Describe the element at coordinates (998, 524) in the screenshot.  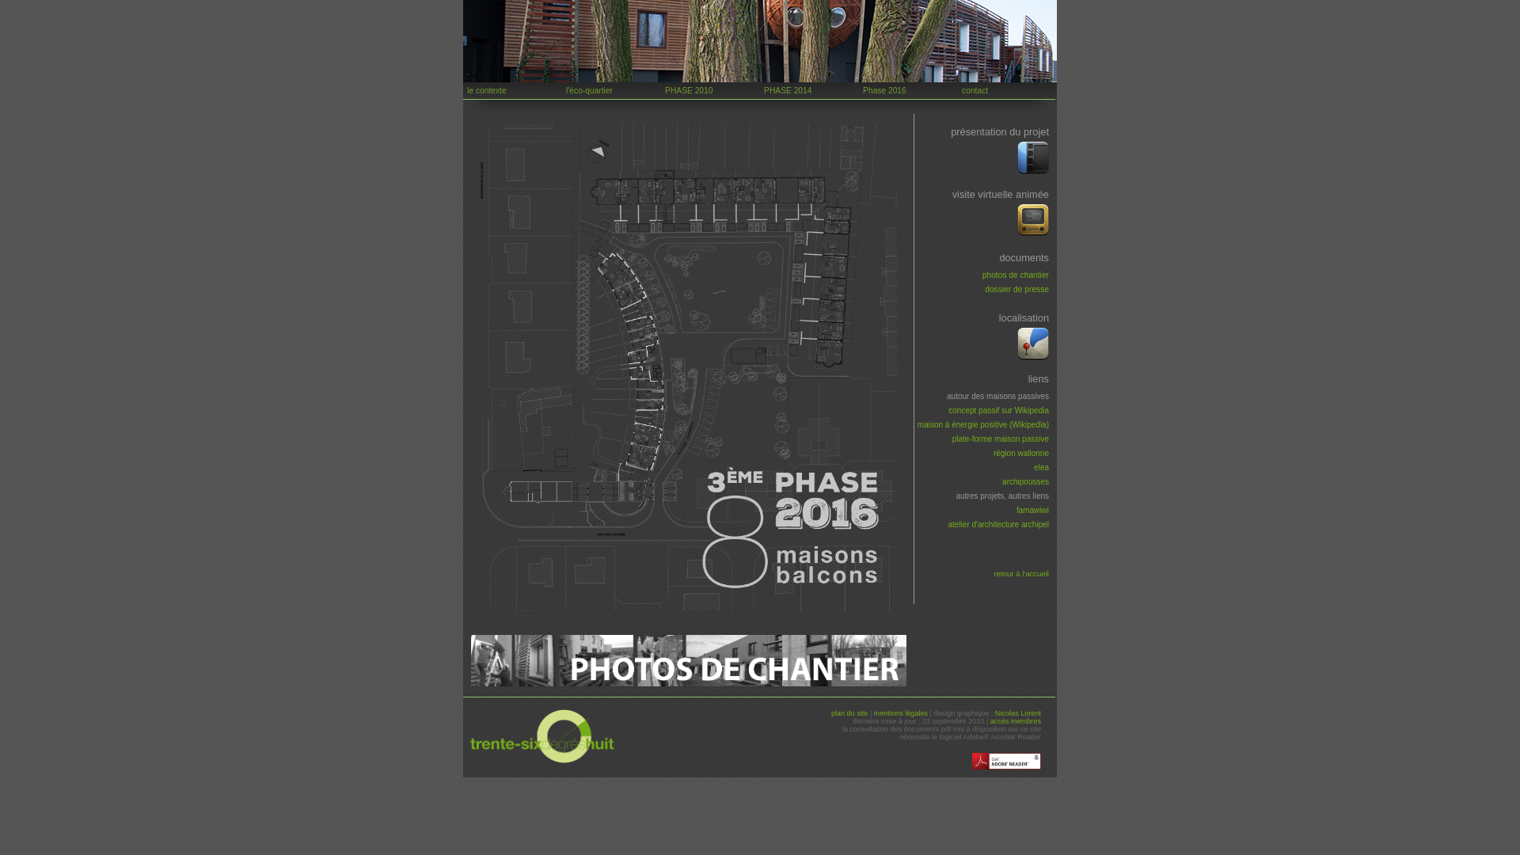
I see `atelier d'architecture archipel` at that location.